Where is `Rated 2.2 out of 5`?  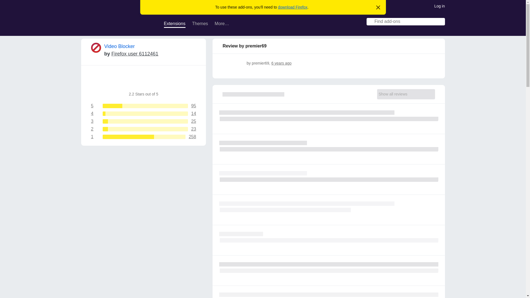 Rated 2.2 out of 5 is located at coordinates (100, 81).